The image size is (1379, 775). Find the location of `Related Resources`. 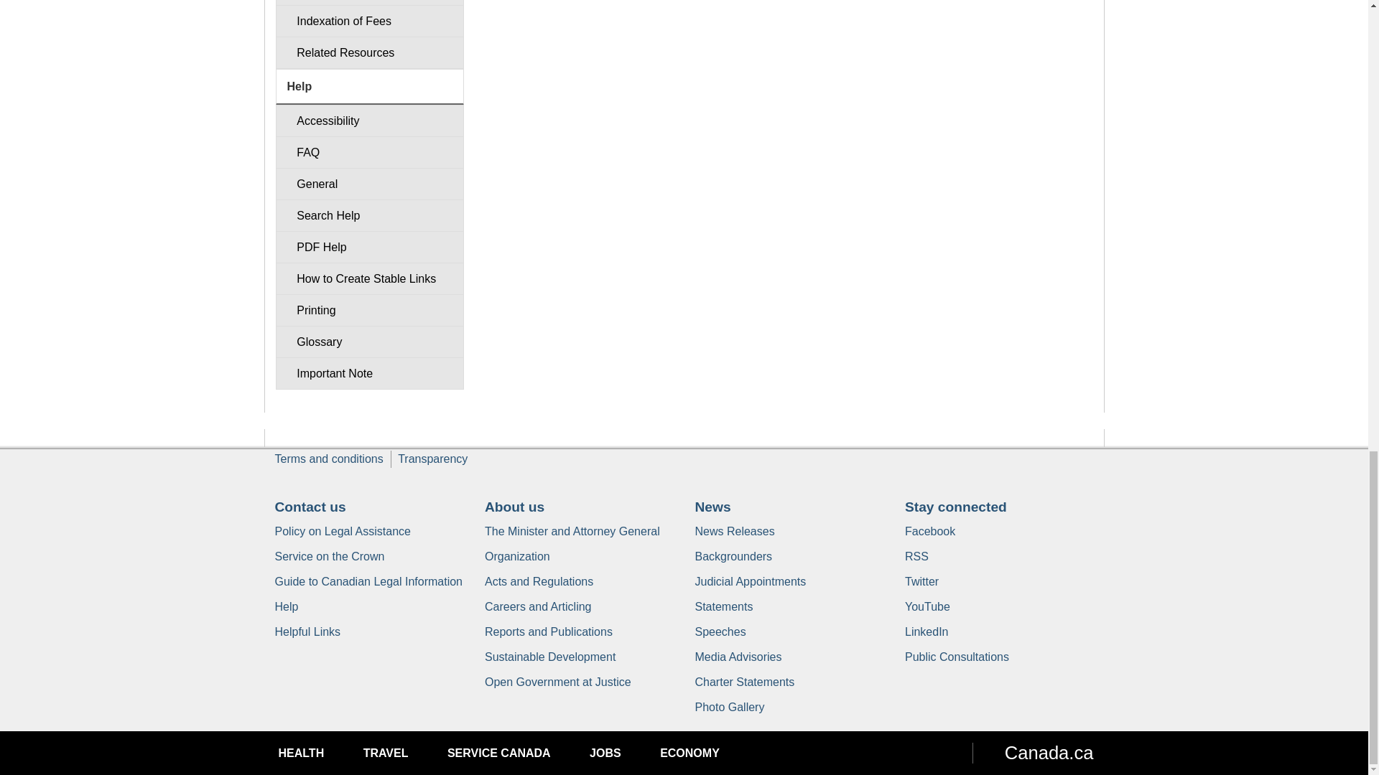

Related Resources is located at coordinates (369, 52).